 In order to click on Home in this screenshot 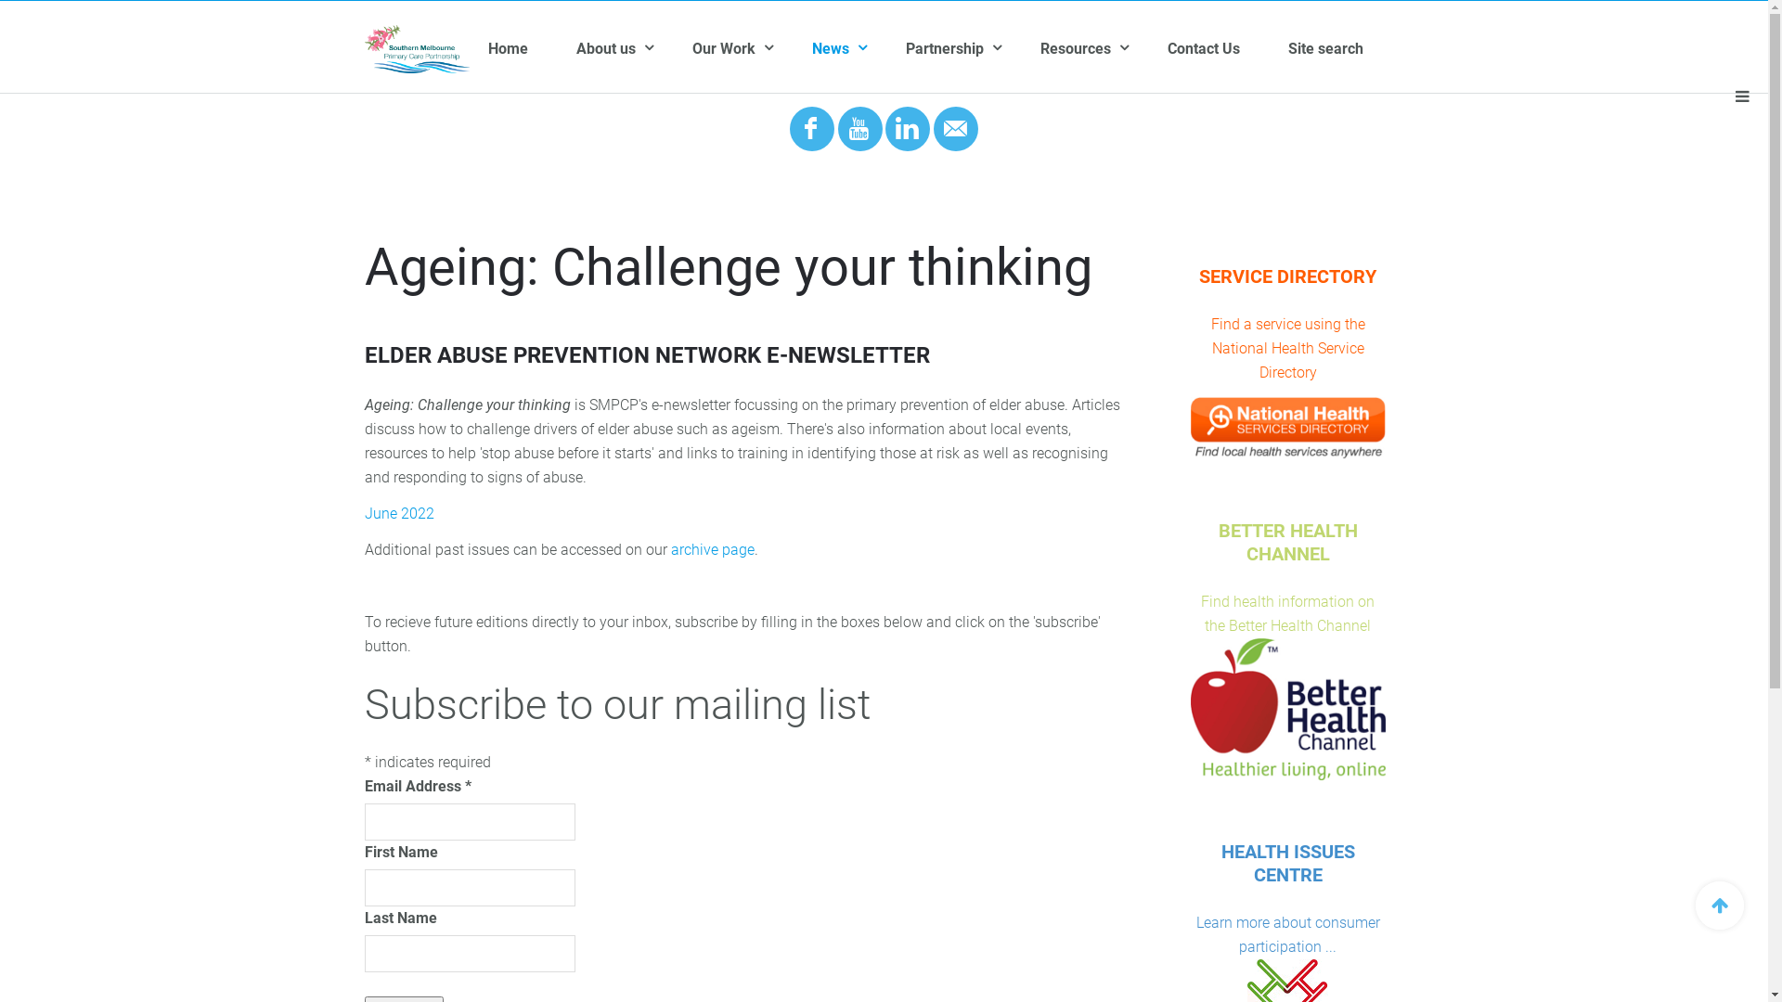, I will do `click(533, 49)`.